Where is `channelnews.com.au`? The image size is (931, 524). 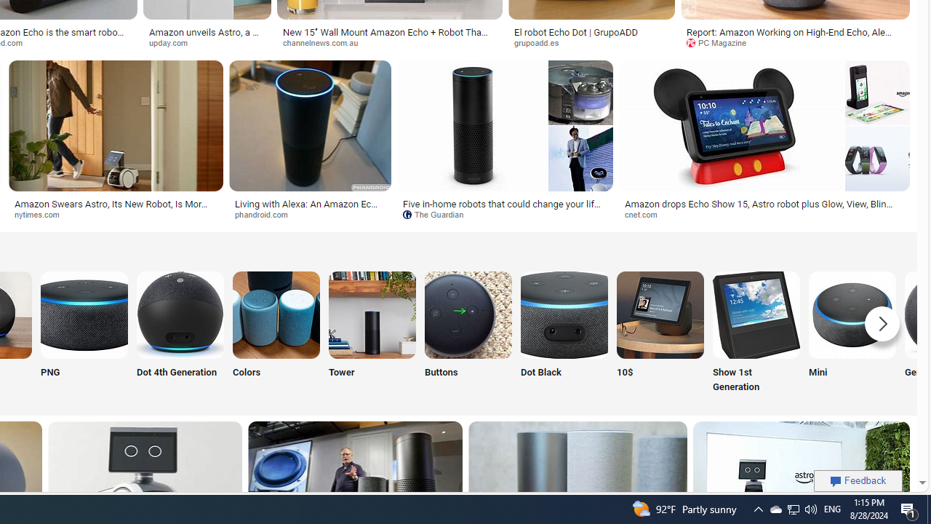 channelnews.com.au is located at coordinates (390, 42).